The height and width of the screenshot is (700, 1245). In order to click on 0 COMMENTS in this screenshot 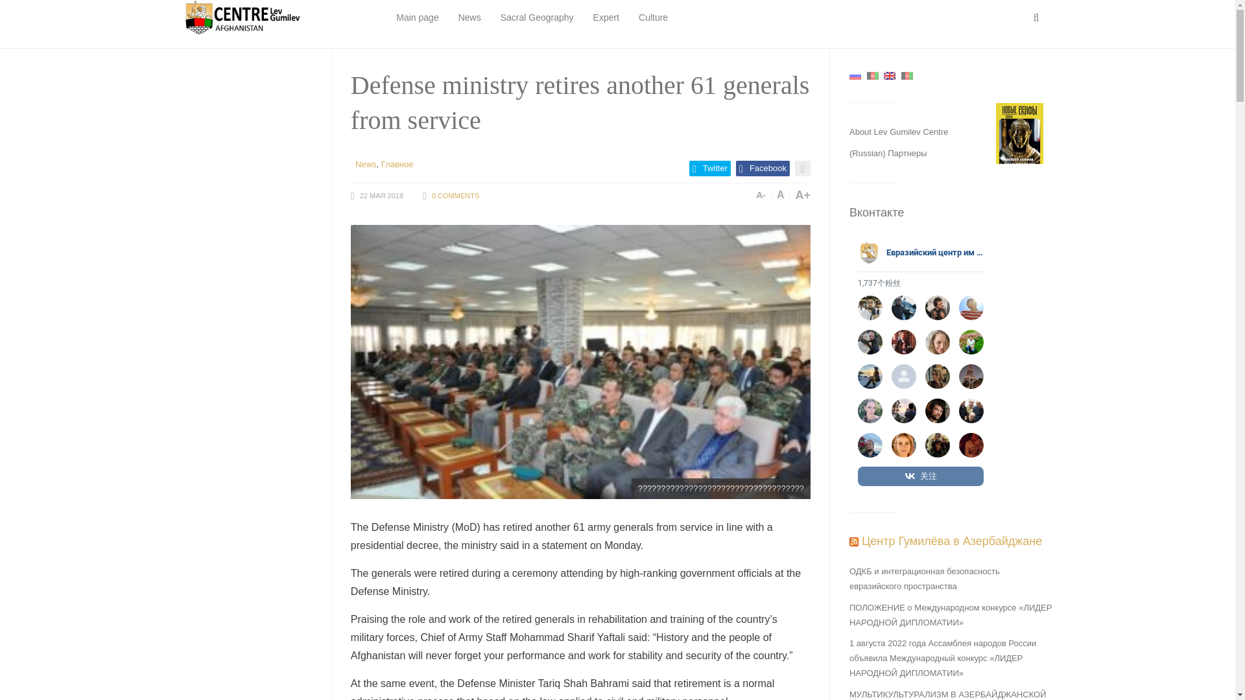, I will do `click(455, 195)`.